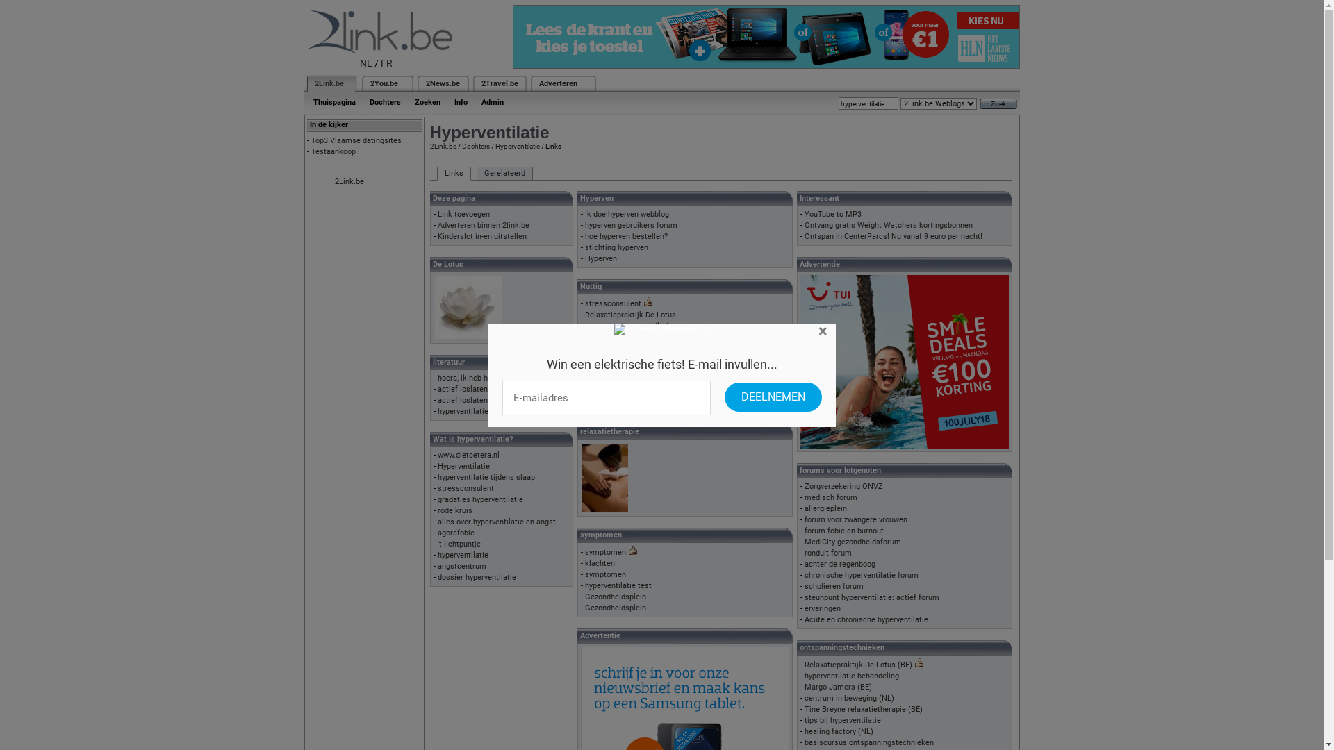 The width and height of the screenshot is (1334, 750). What do you see at coordinates (894, 236) in the screenshot?
I see `Ontspan in CenterParcs! Nu vanaf 9 euro per nacht!` at bounding box center [894, 236].